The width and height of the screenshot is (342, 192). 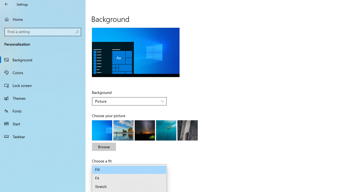 What do you see at coordinates (43, 137) in the screenshot?
I see `Taskbar` at bounding box center [43, 137].